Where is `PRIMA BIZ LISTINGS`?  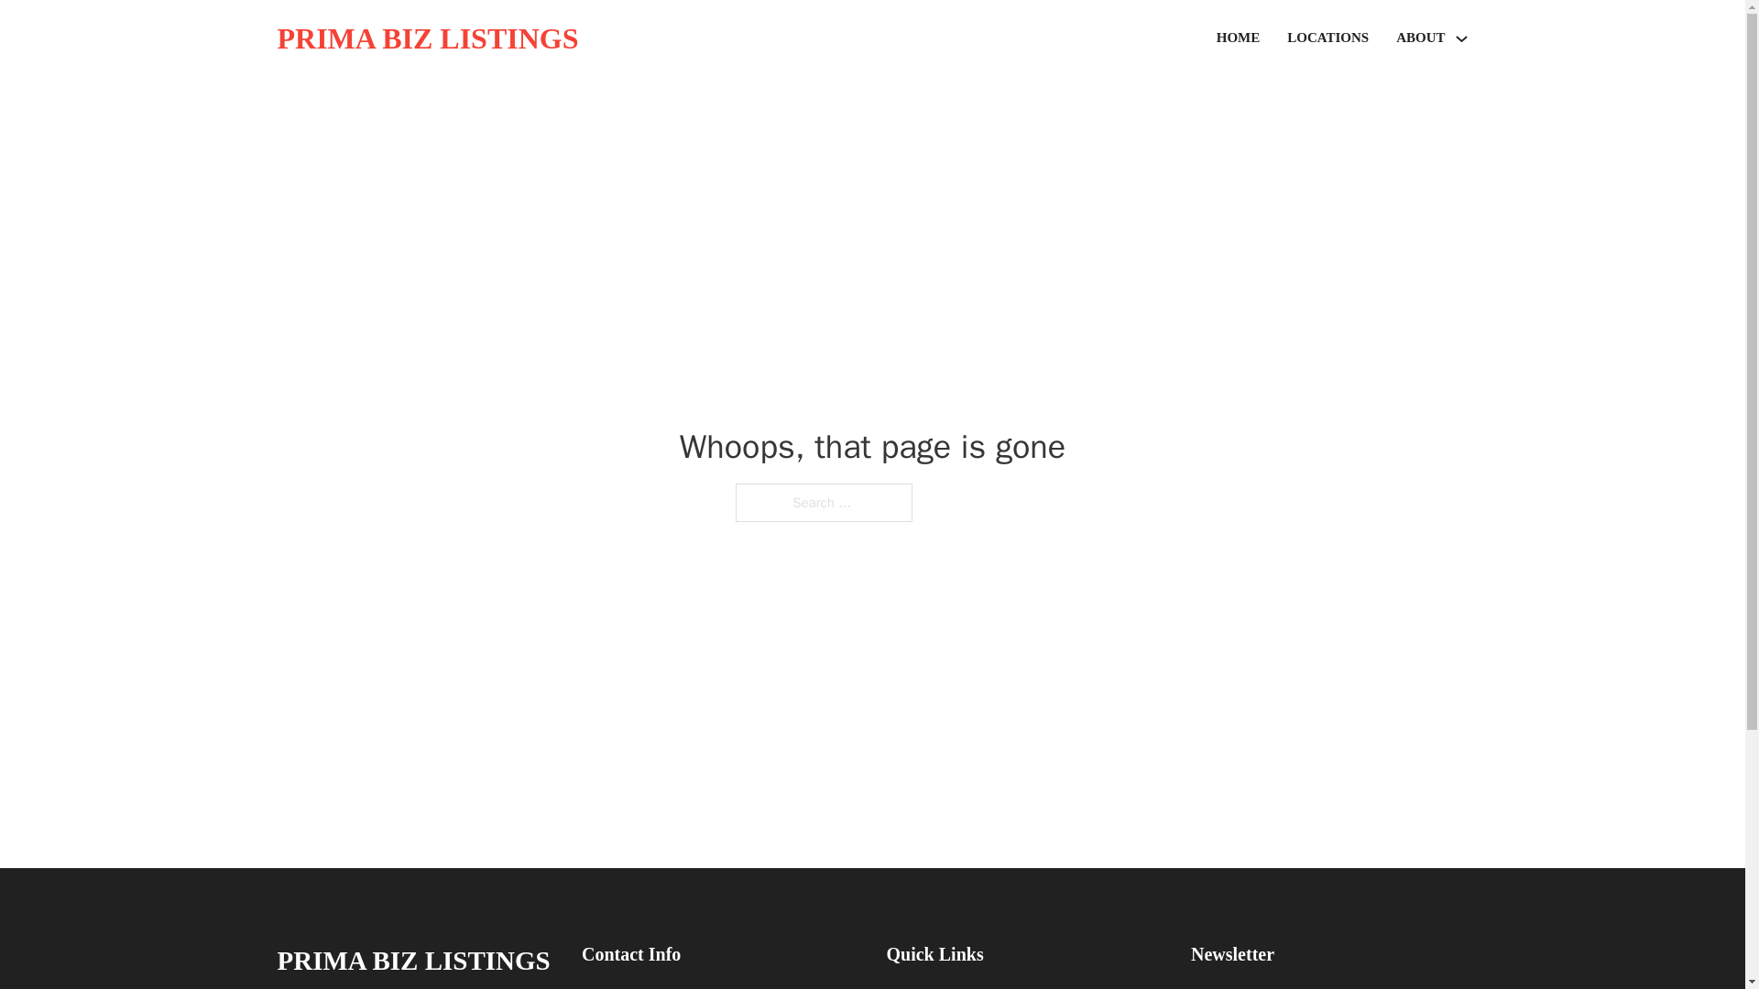
PRIMA BIZ LISTINGS is located at coordinates (427, 38).